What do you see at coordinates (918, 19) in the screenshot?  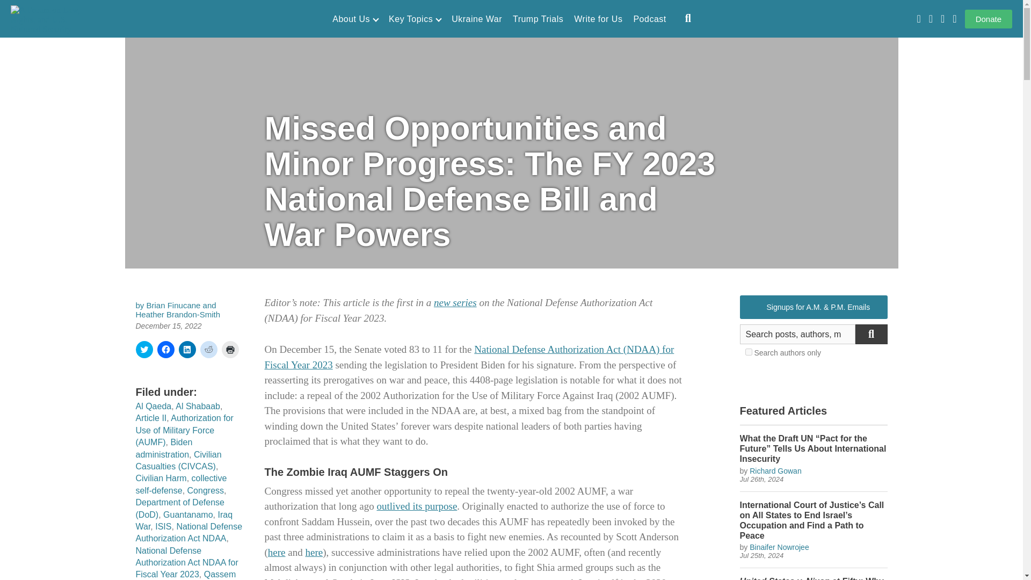 I see `Follow us on YouTube` at bounding box center [918, 19].